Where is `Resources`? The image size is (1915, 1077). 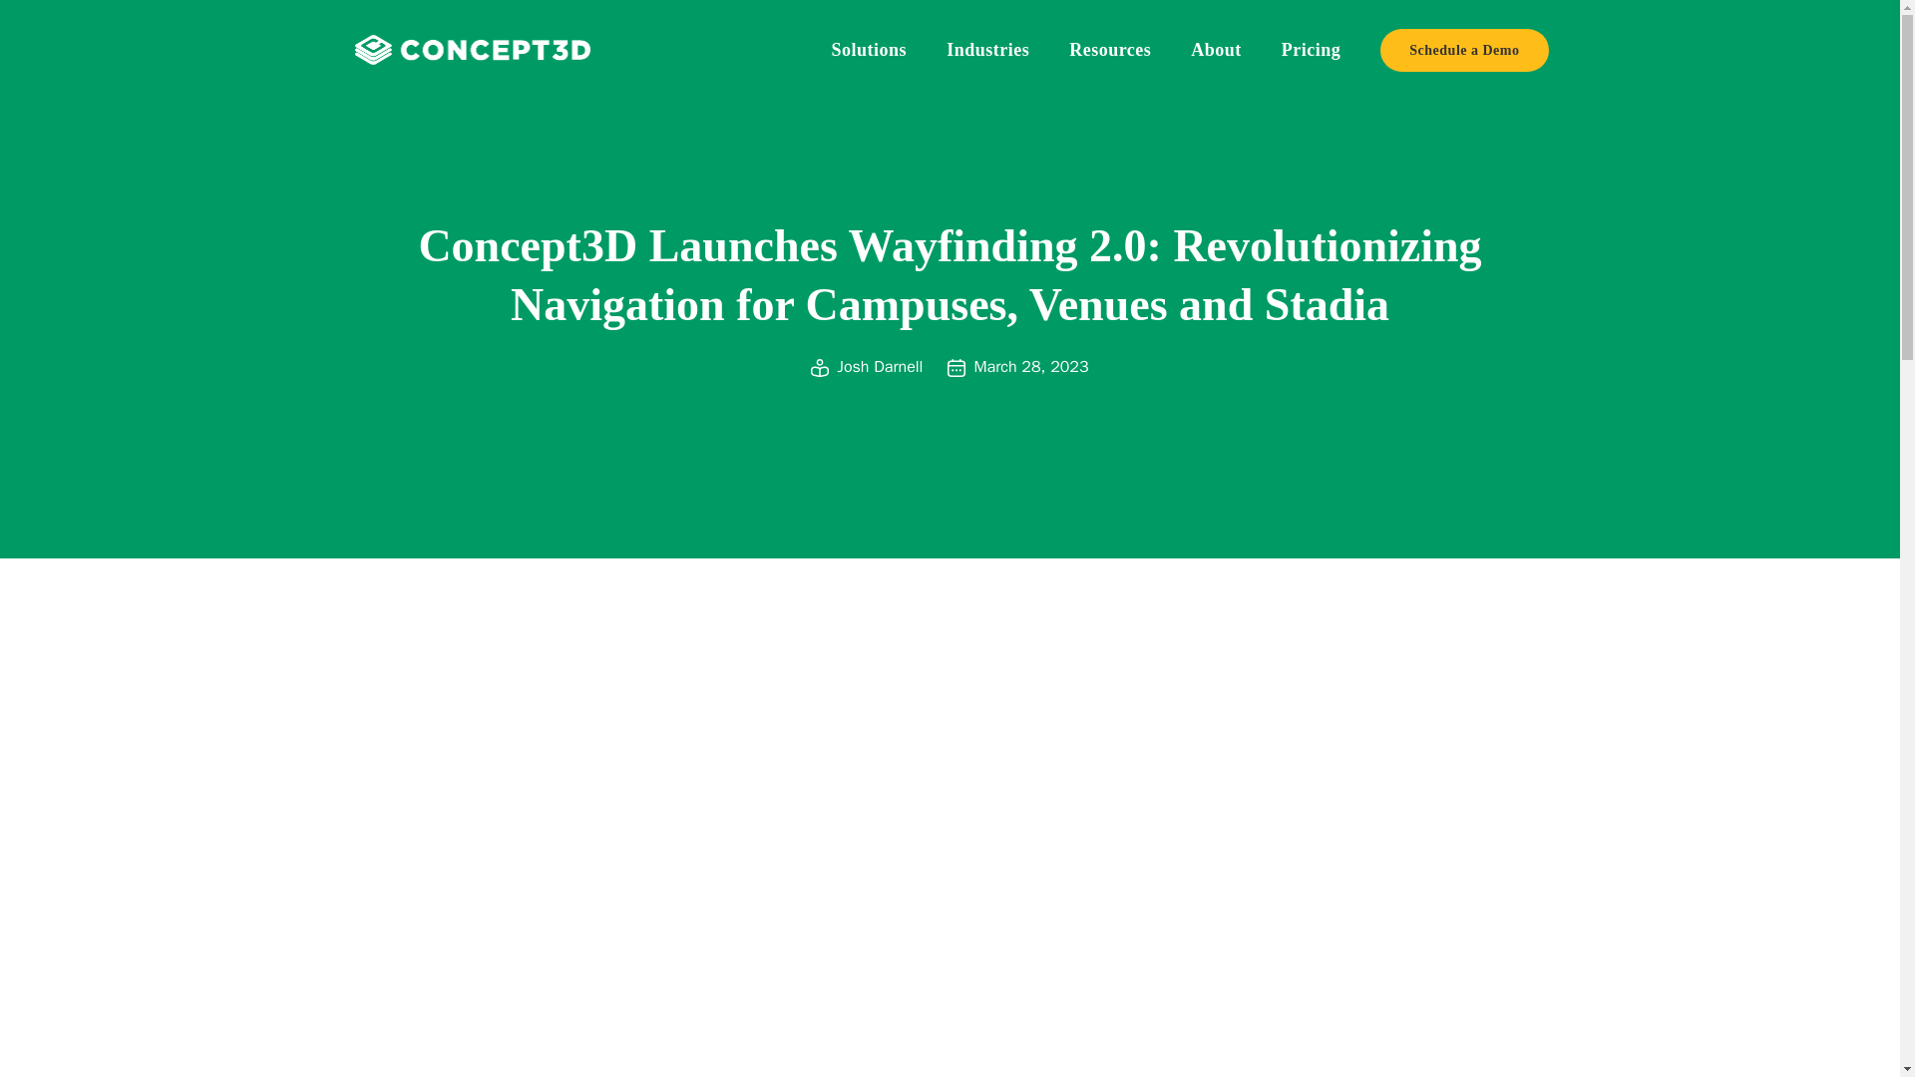
Resources is located at coordinates (1109, 50).